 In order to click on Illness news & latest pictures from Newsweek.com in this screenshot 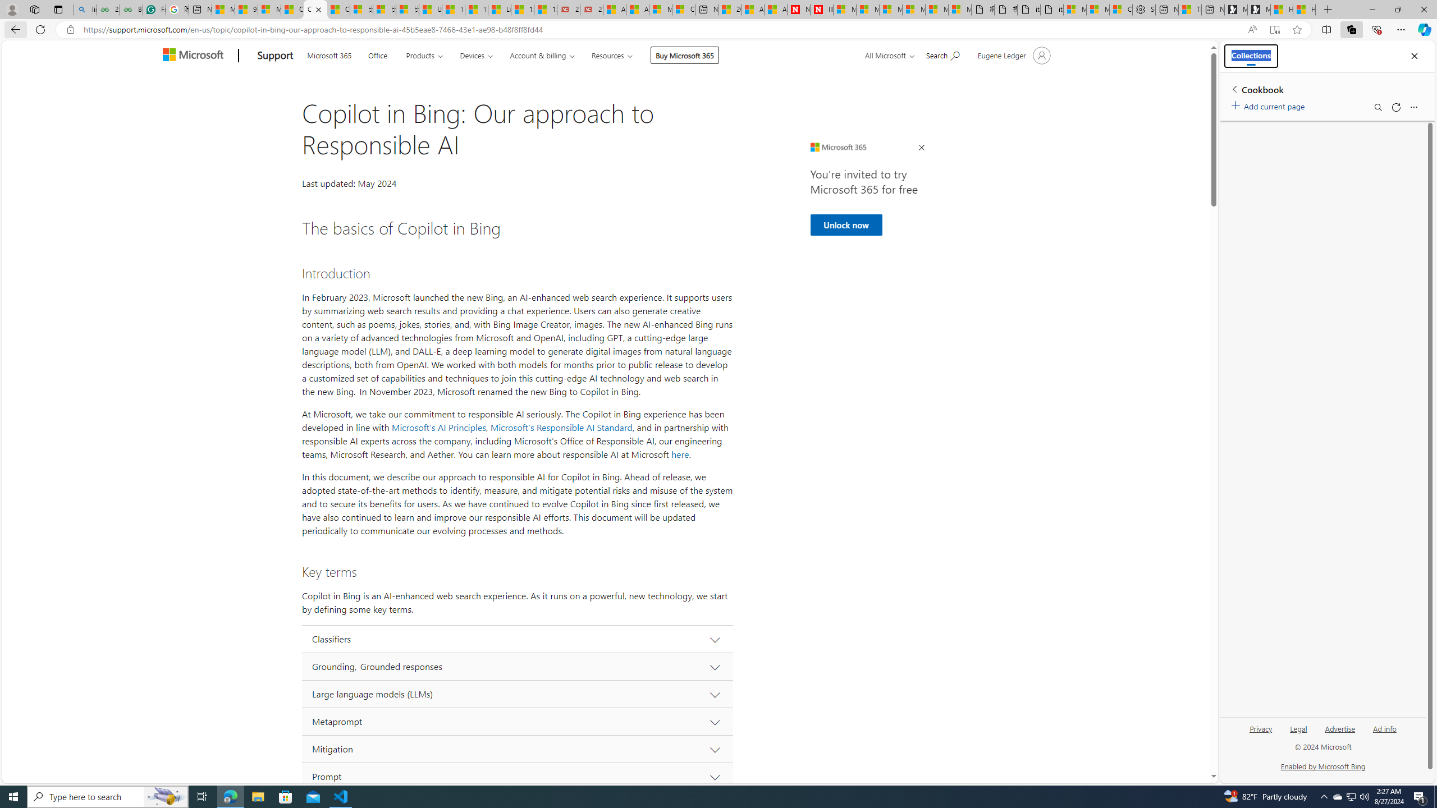, I will do `click(822, 10)`.